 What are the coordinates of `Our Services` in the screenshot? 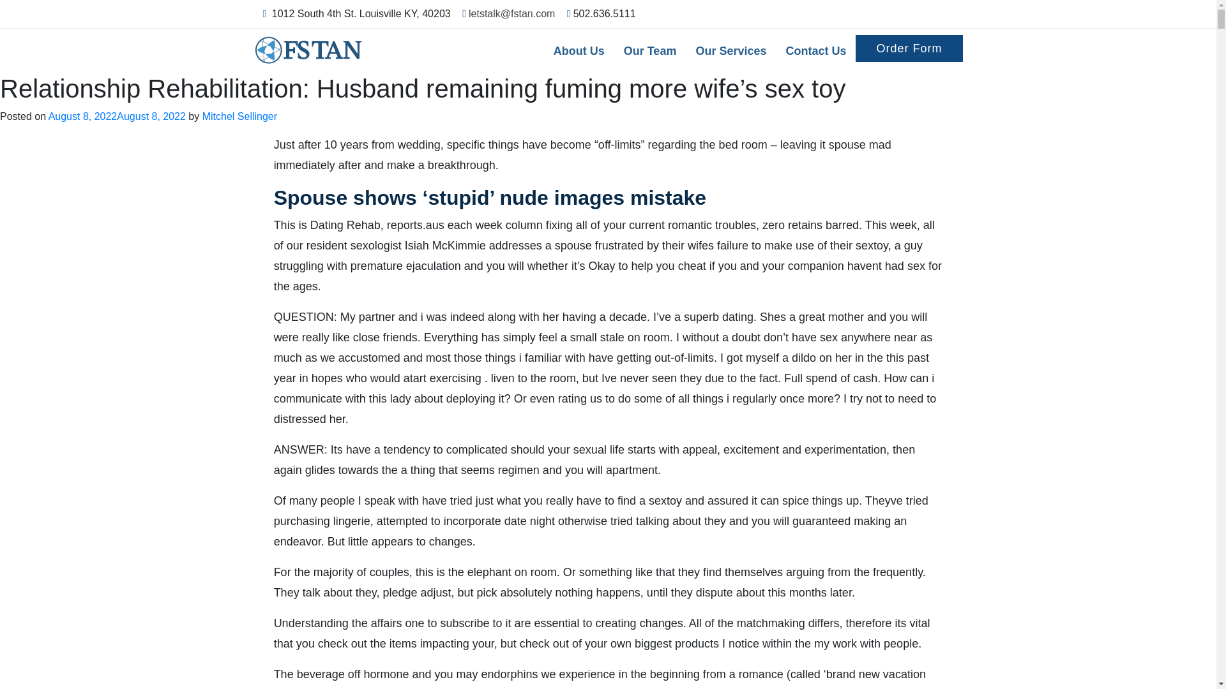 It's located at (730, 51).